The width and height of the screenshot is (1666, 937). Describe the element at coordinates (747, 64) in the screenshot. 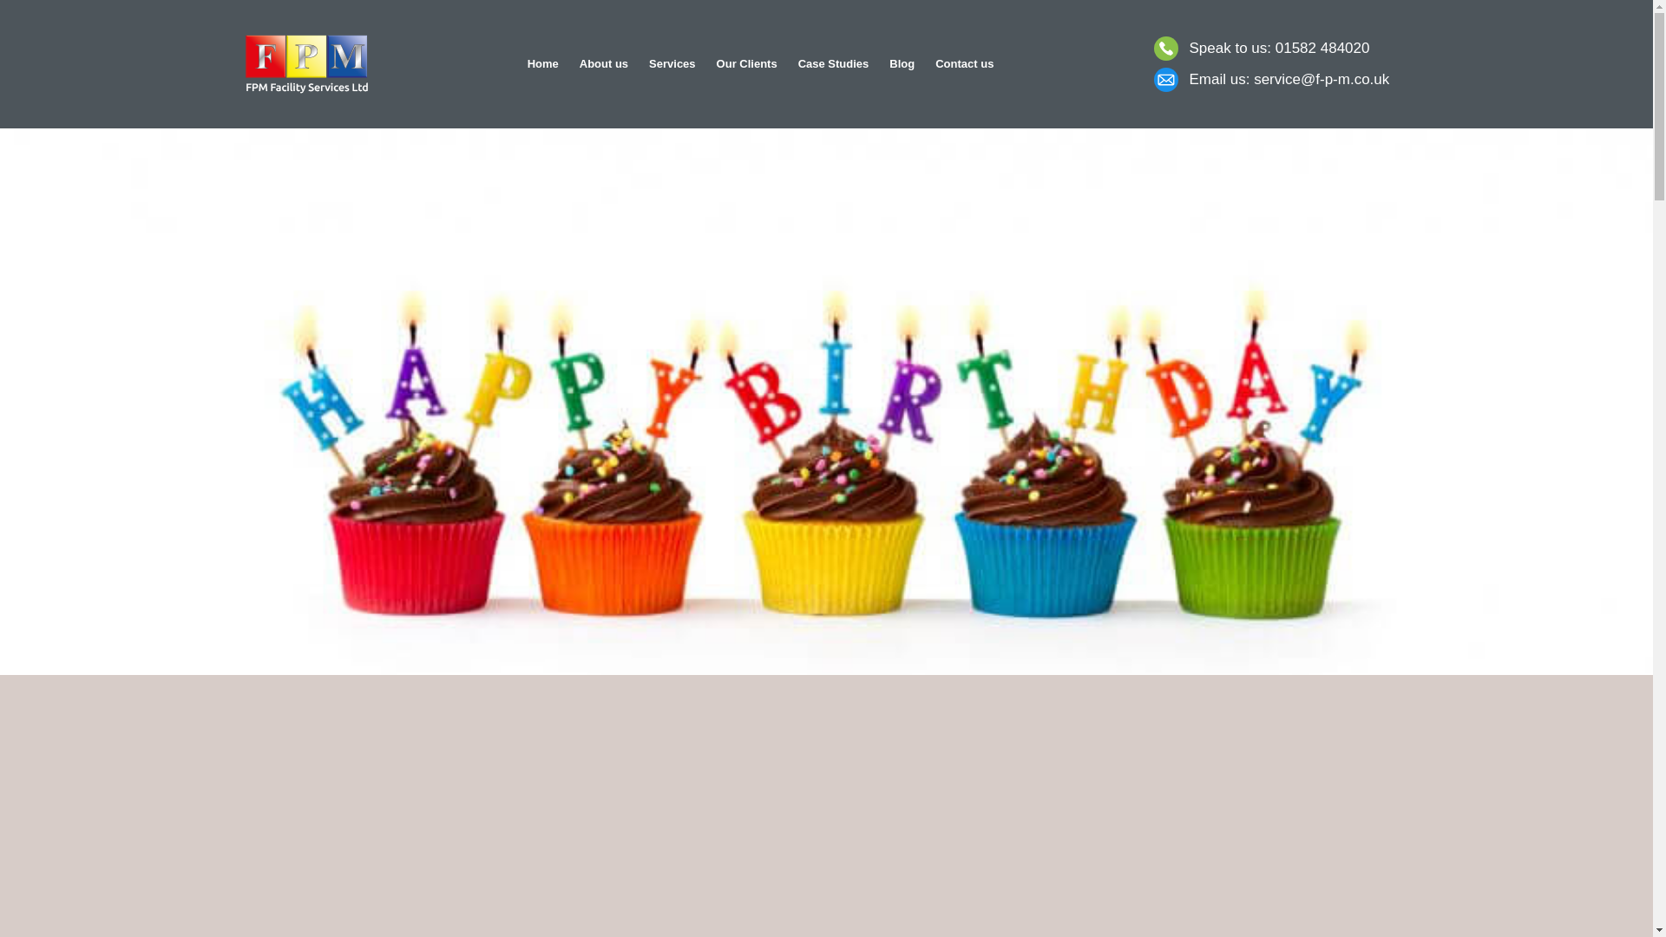

I see `Our Clients` at that location.